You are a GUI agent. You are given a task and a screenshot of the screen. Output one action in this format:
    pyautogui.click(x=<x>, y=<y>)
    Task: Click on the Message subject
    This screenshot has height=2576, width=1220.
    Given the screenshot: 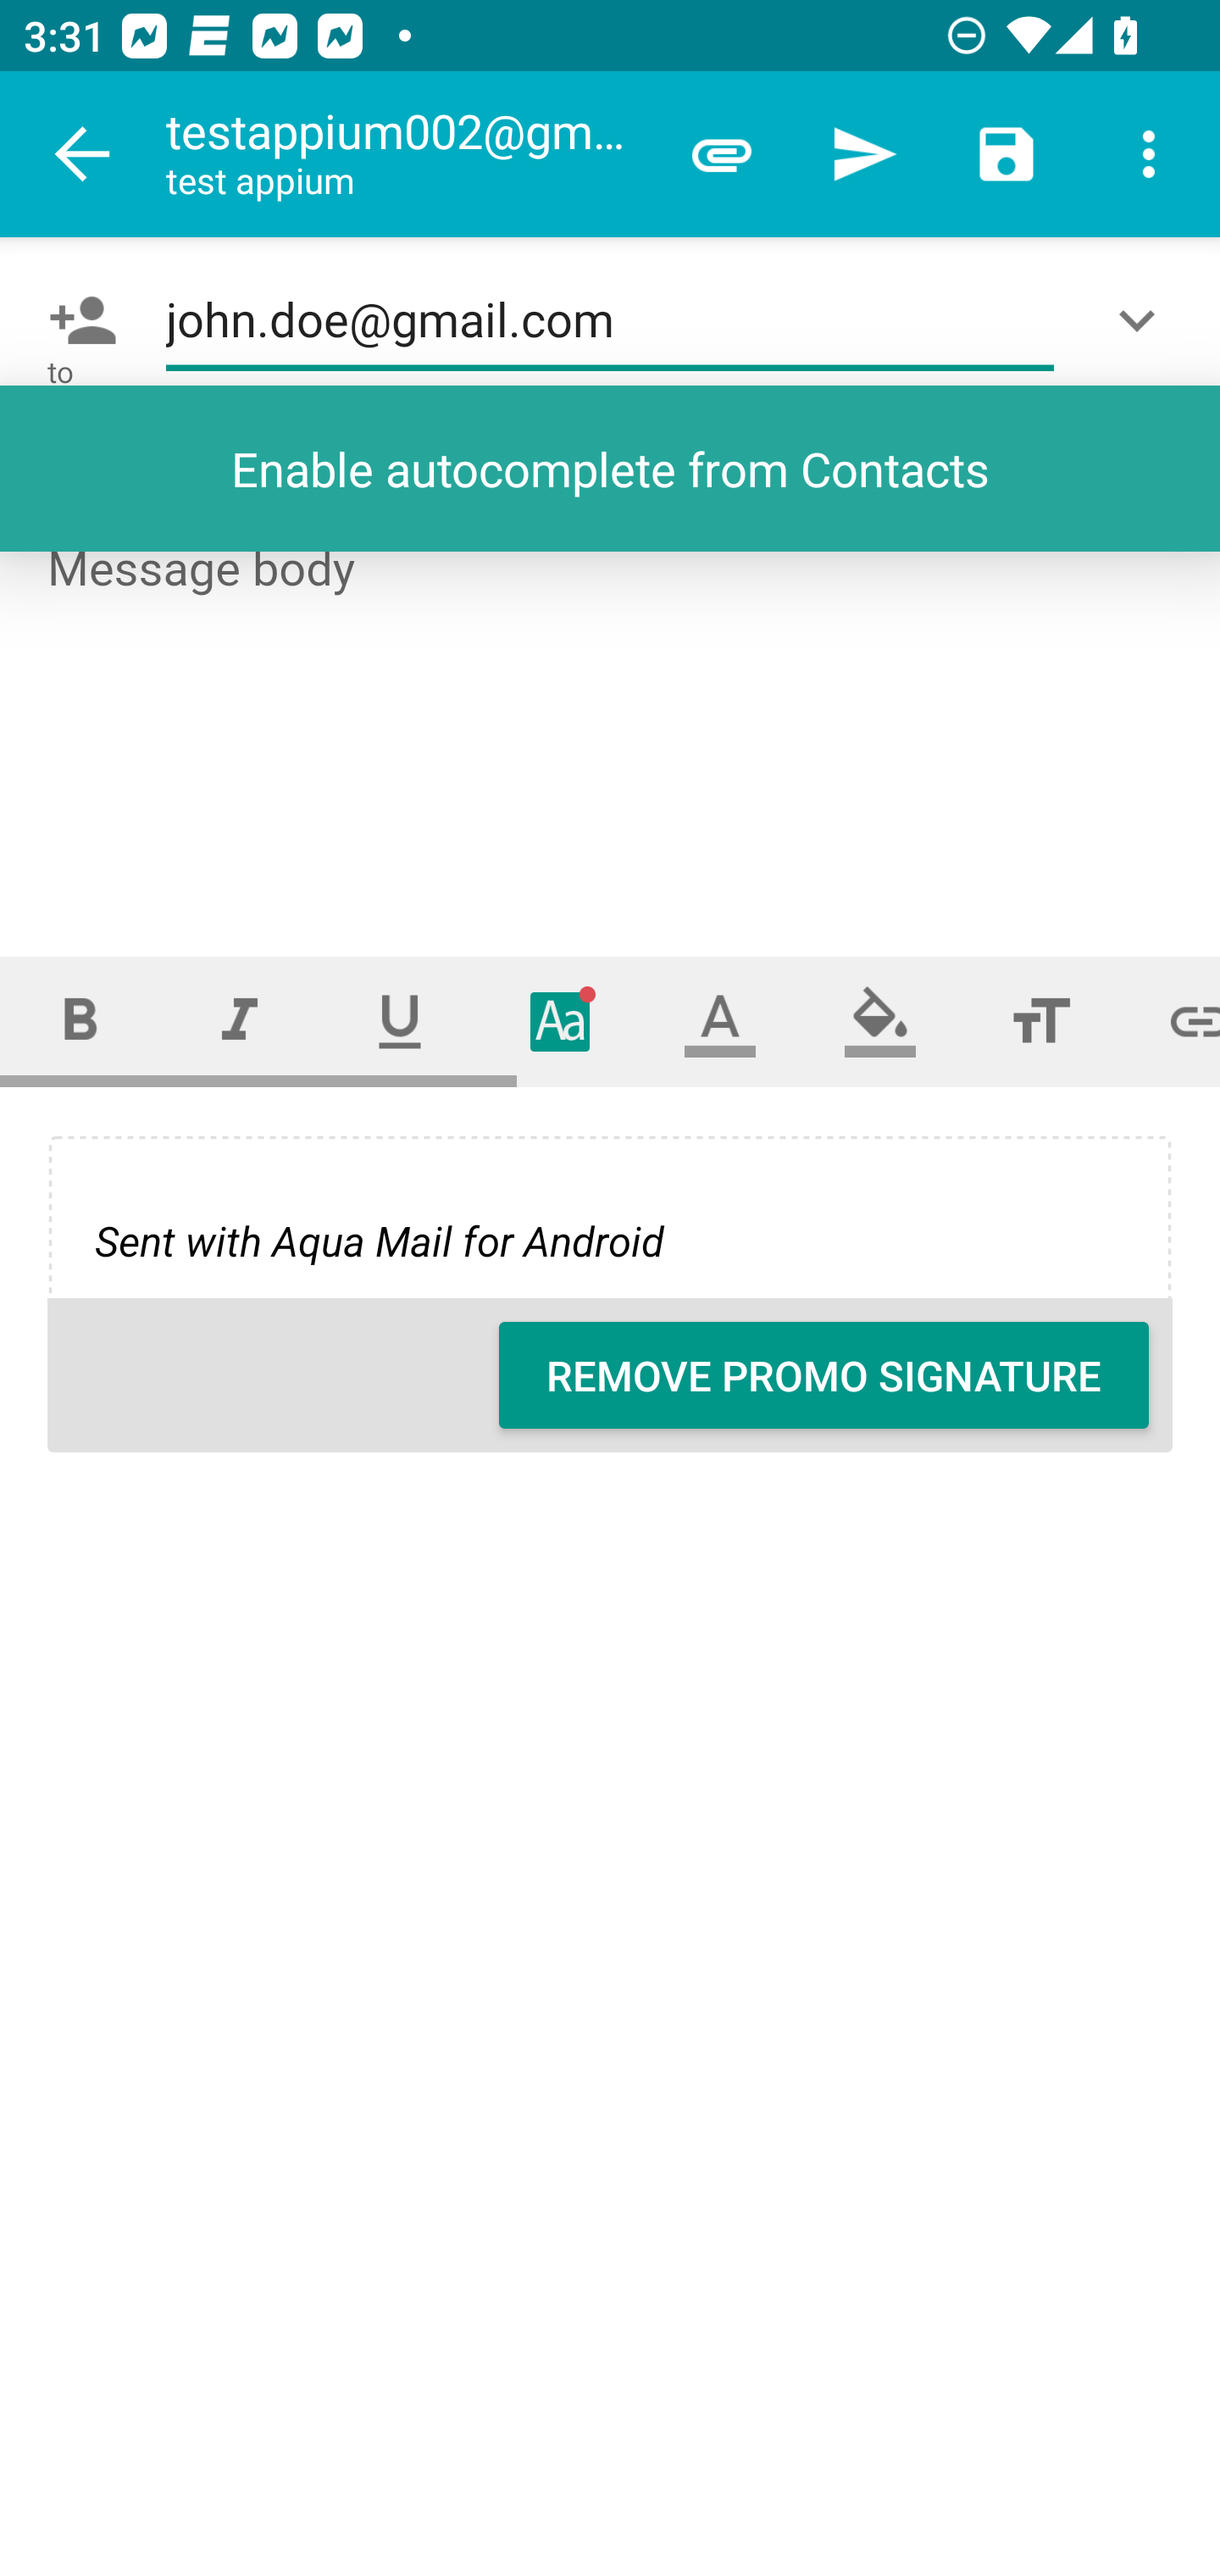 What is the action you would take?
    pyautogui.click(x=610, y=468)
    